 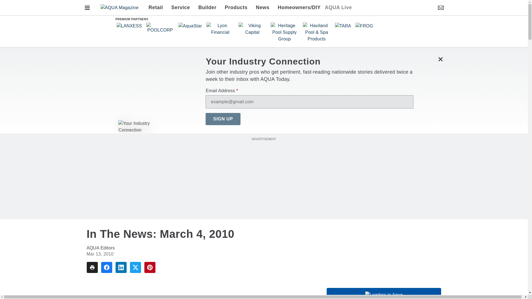 What do you see at coordinates (262, 8) in the screenshot?
I see `News` at bounding box center [262, 8].